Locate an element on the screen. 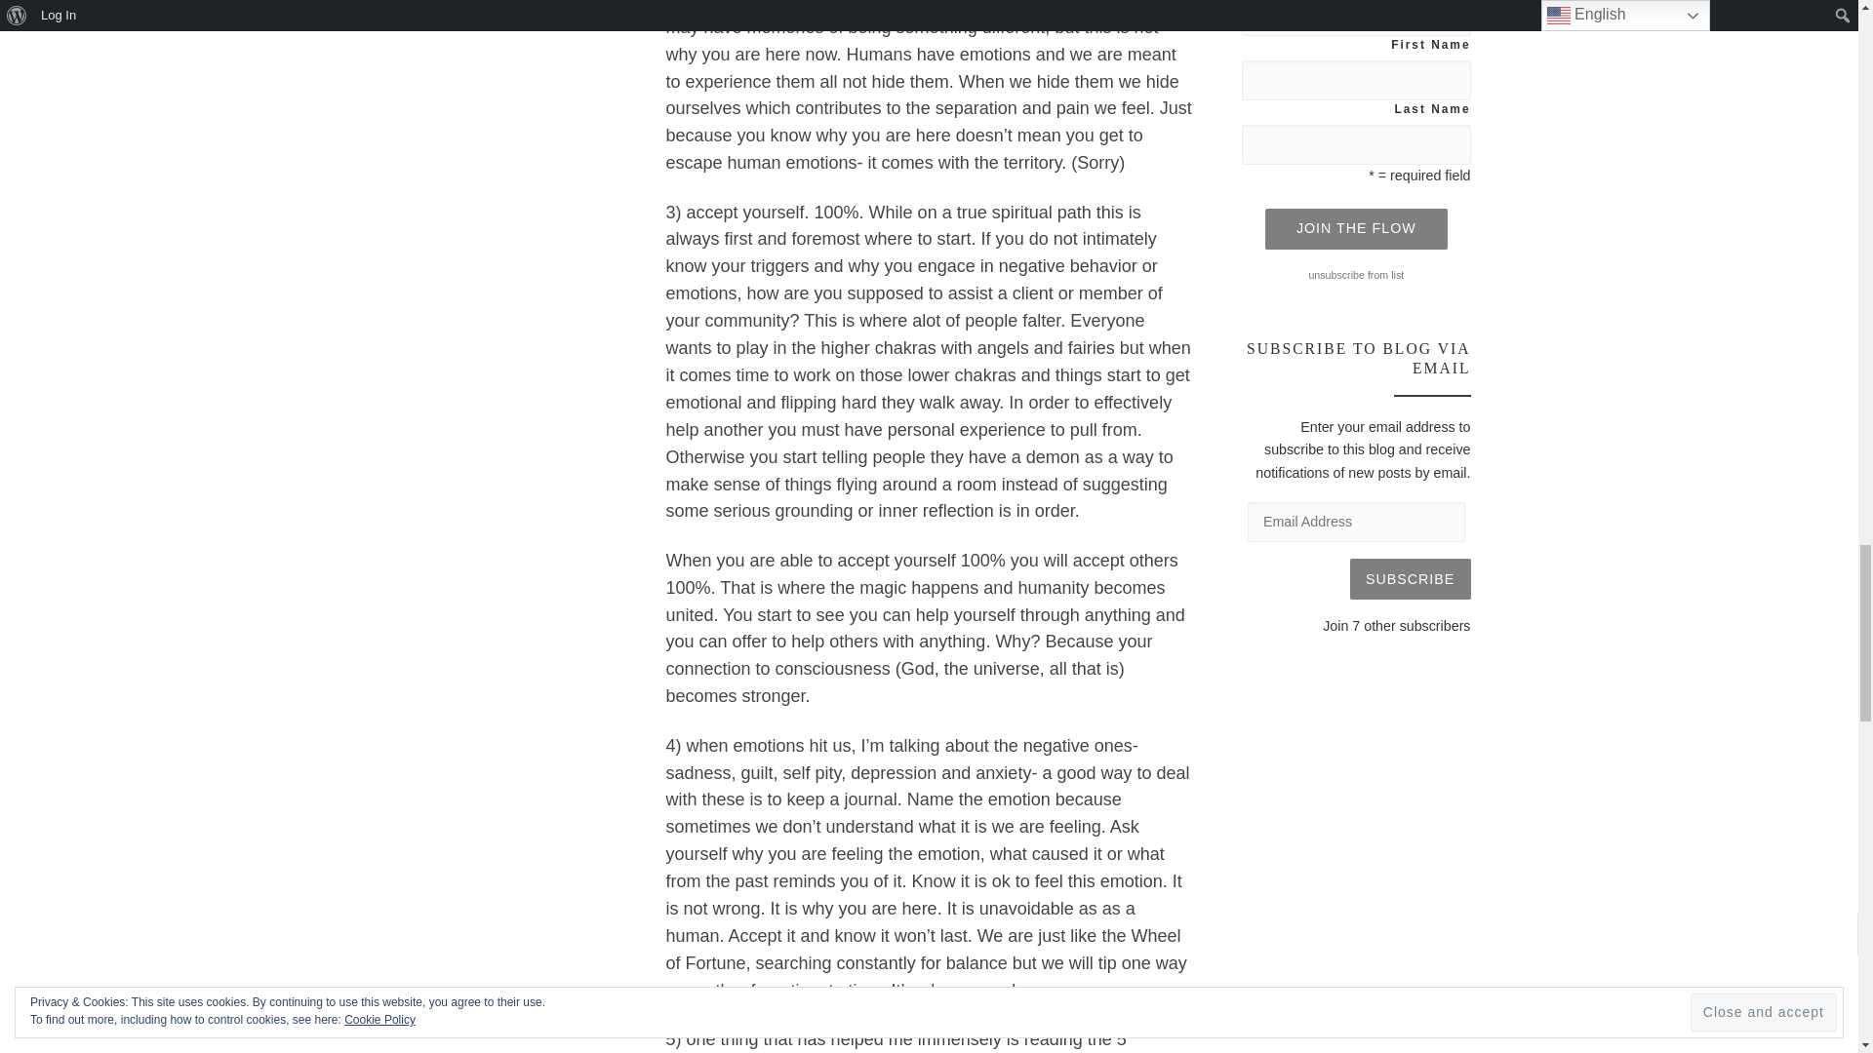 This screenshot has width=1873, height=1053. Join the Flow is located at coordinates (1356, 228).